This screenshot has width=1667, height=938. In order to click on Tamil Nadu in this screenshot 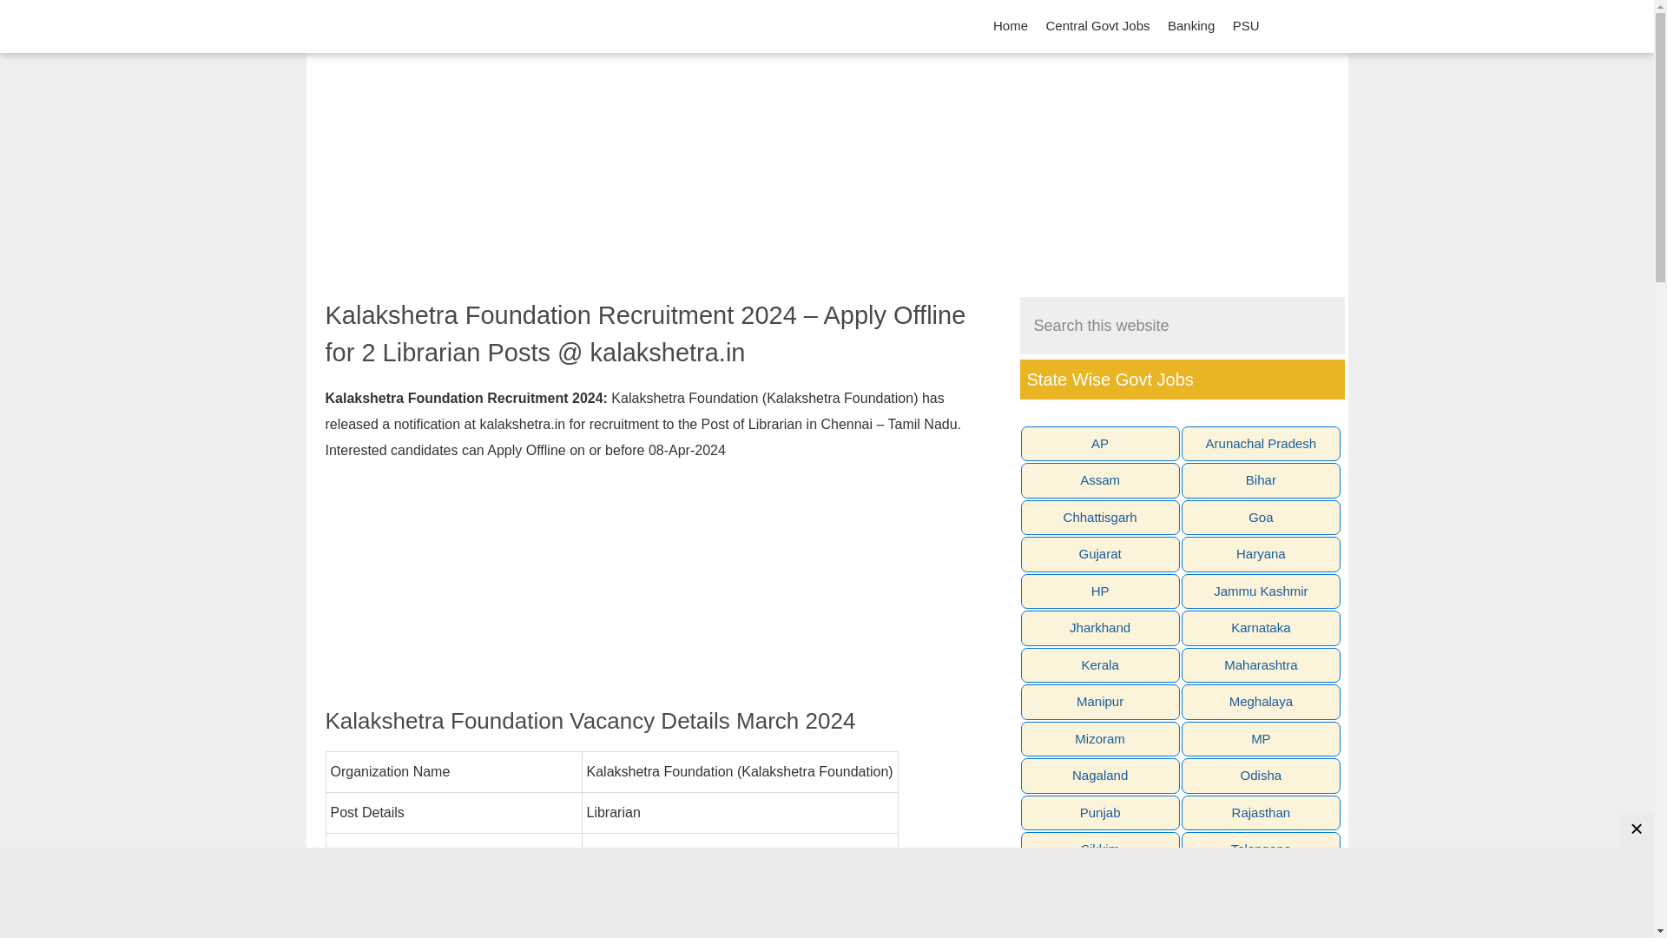, I will do `click(689, 933)`.